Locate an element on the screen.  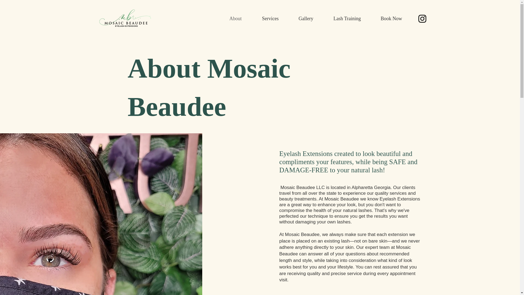
Gallery is located at coordinates (306, 19).